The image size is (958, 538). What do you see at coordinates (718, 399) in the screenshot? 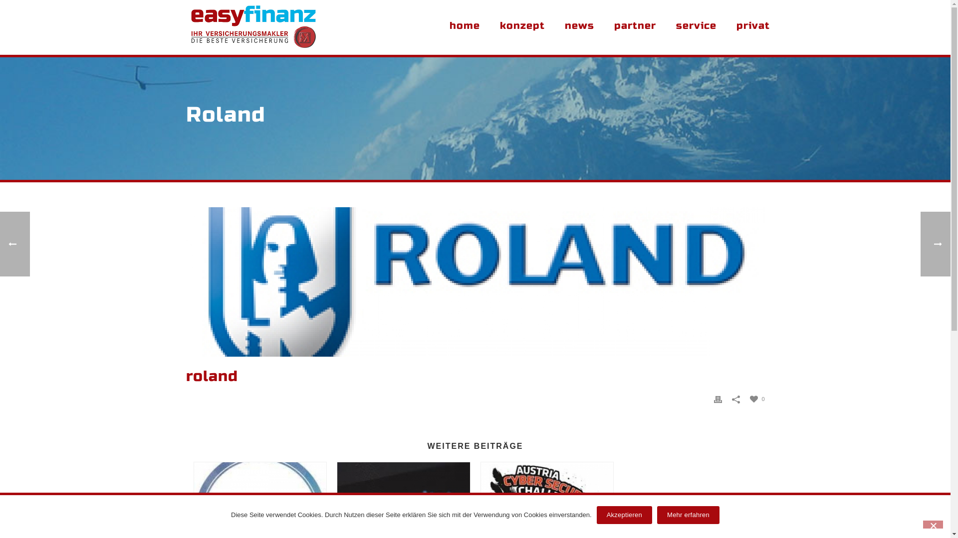
I see `Print` at bounding box center [718, 399].